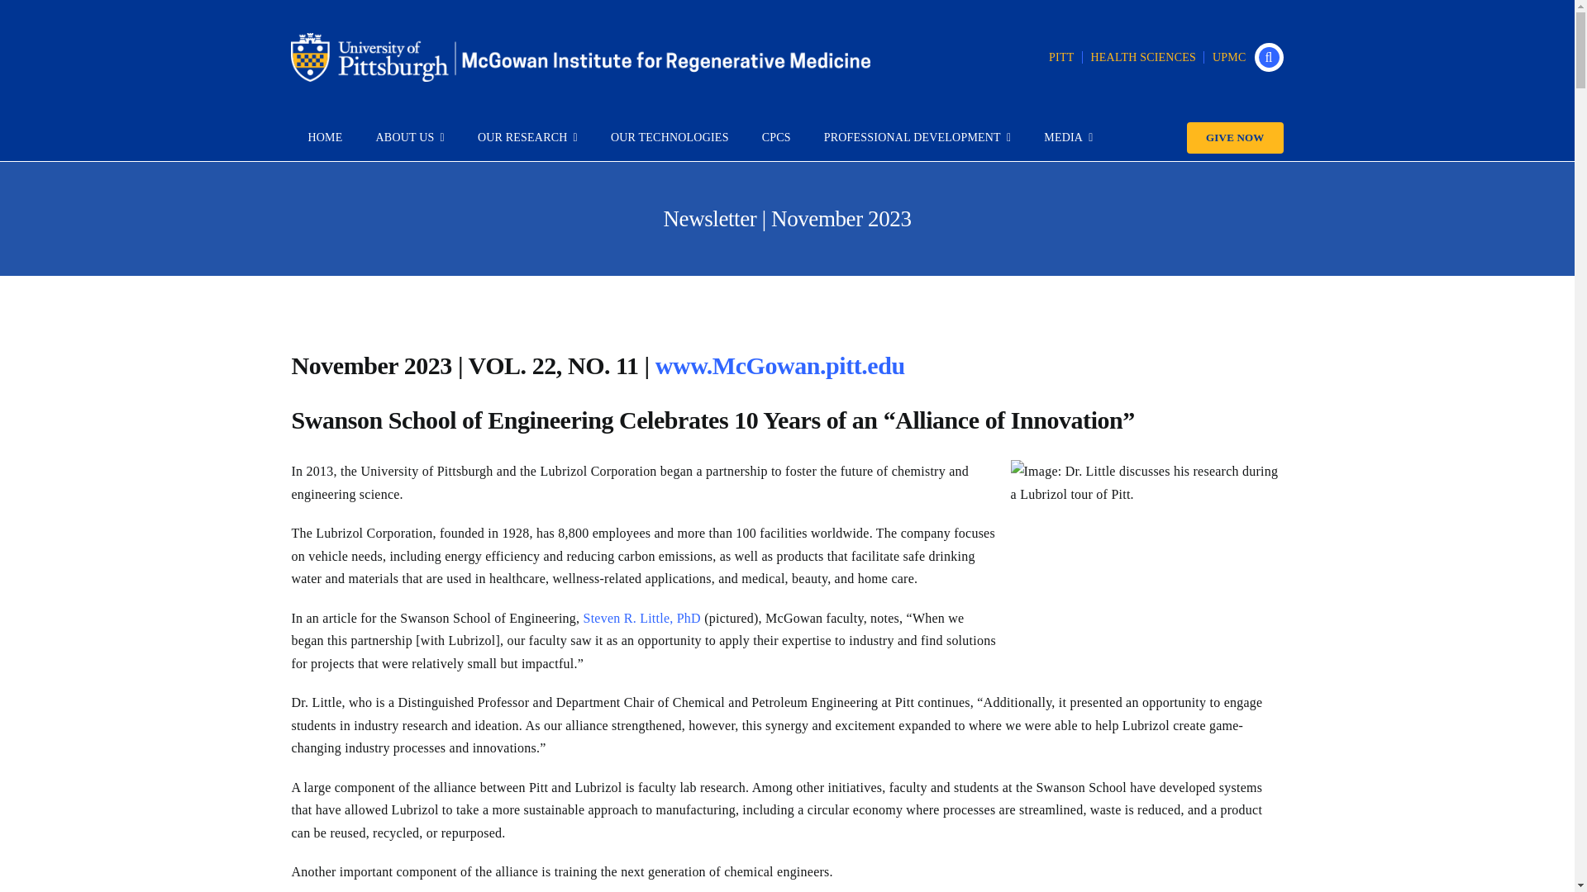 The width and height of the screenshot is (1587, 892). Describe the element at coordinates (1230, 57) in the screenshot. I see `UPMC` at that location.